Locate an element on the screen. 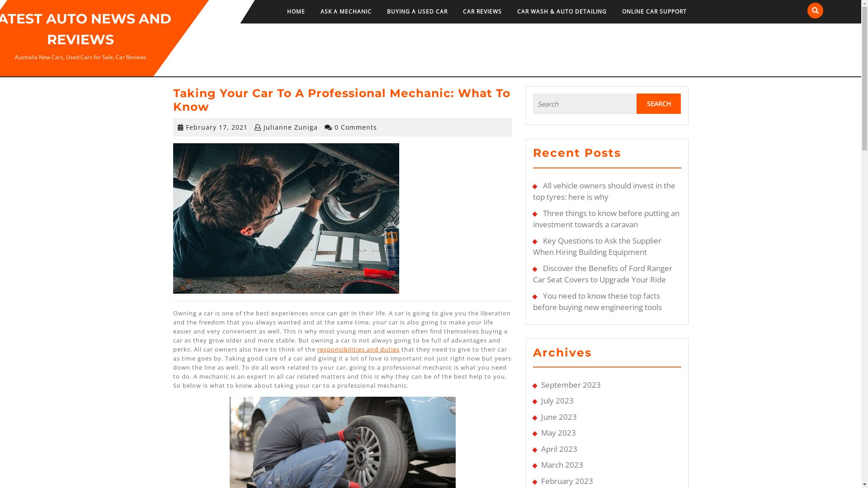 This screenshot has height=488, width=868. responsibilities and duties is located at coordinates (359, 349).